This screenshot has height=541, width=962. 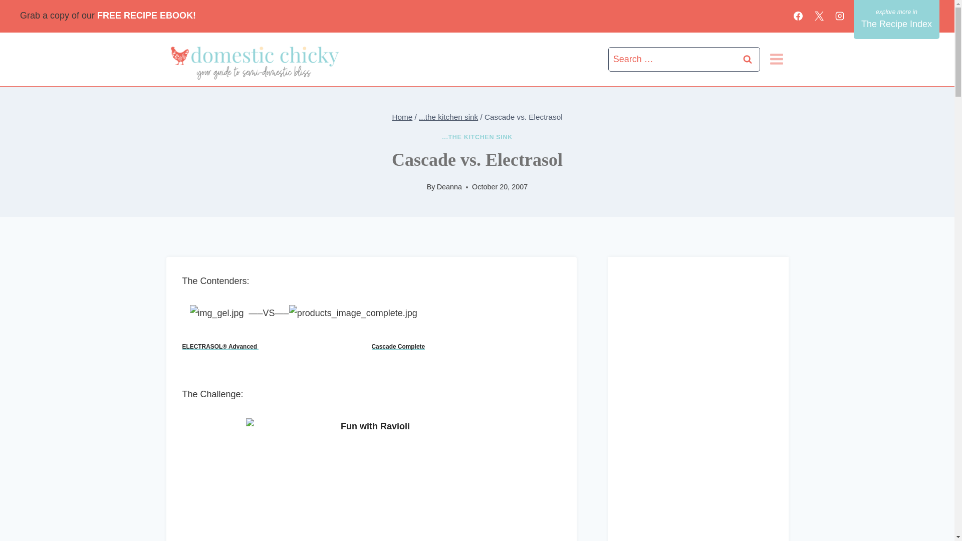 What do you see at coordinates (449, 187) in the screenshot?
I see `Deanna` at bounding box center [449, 187].